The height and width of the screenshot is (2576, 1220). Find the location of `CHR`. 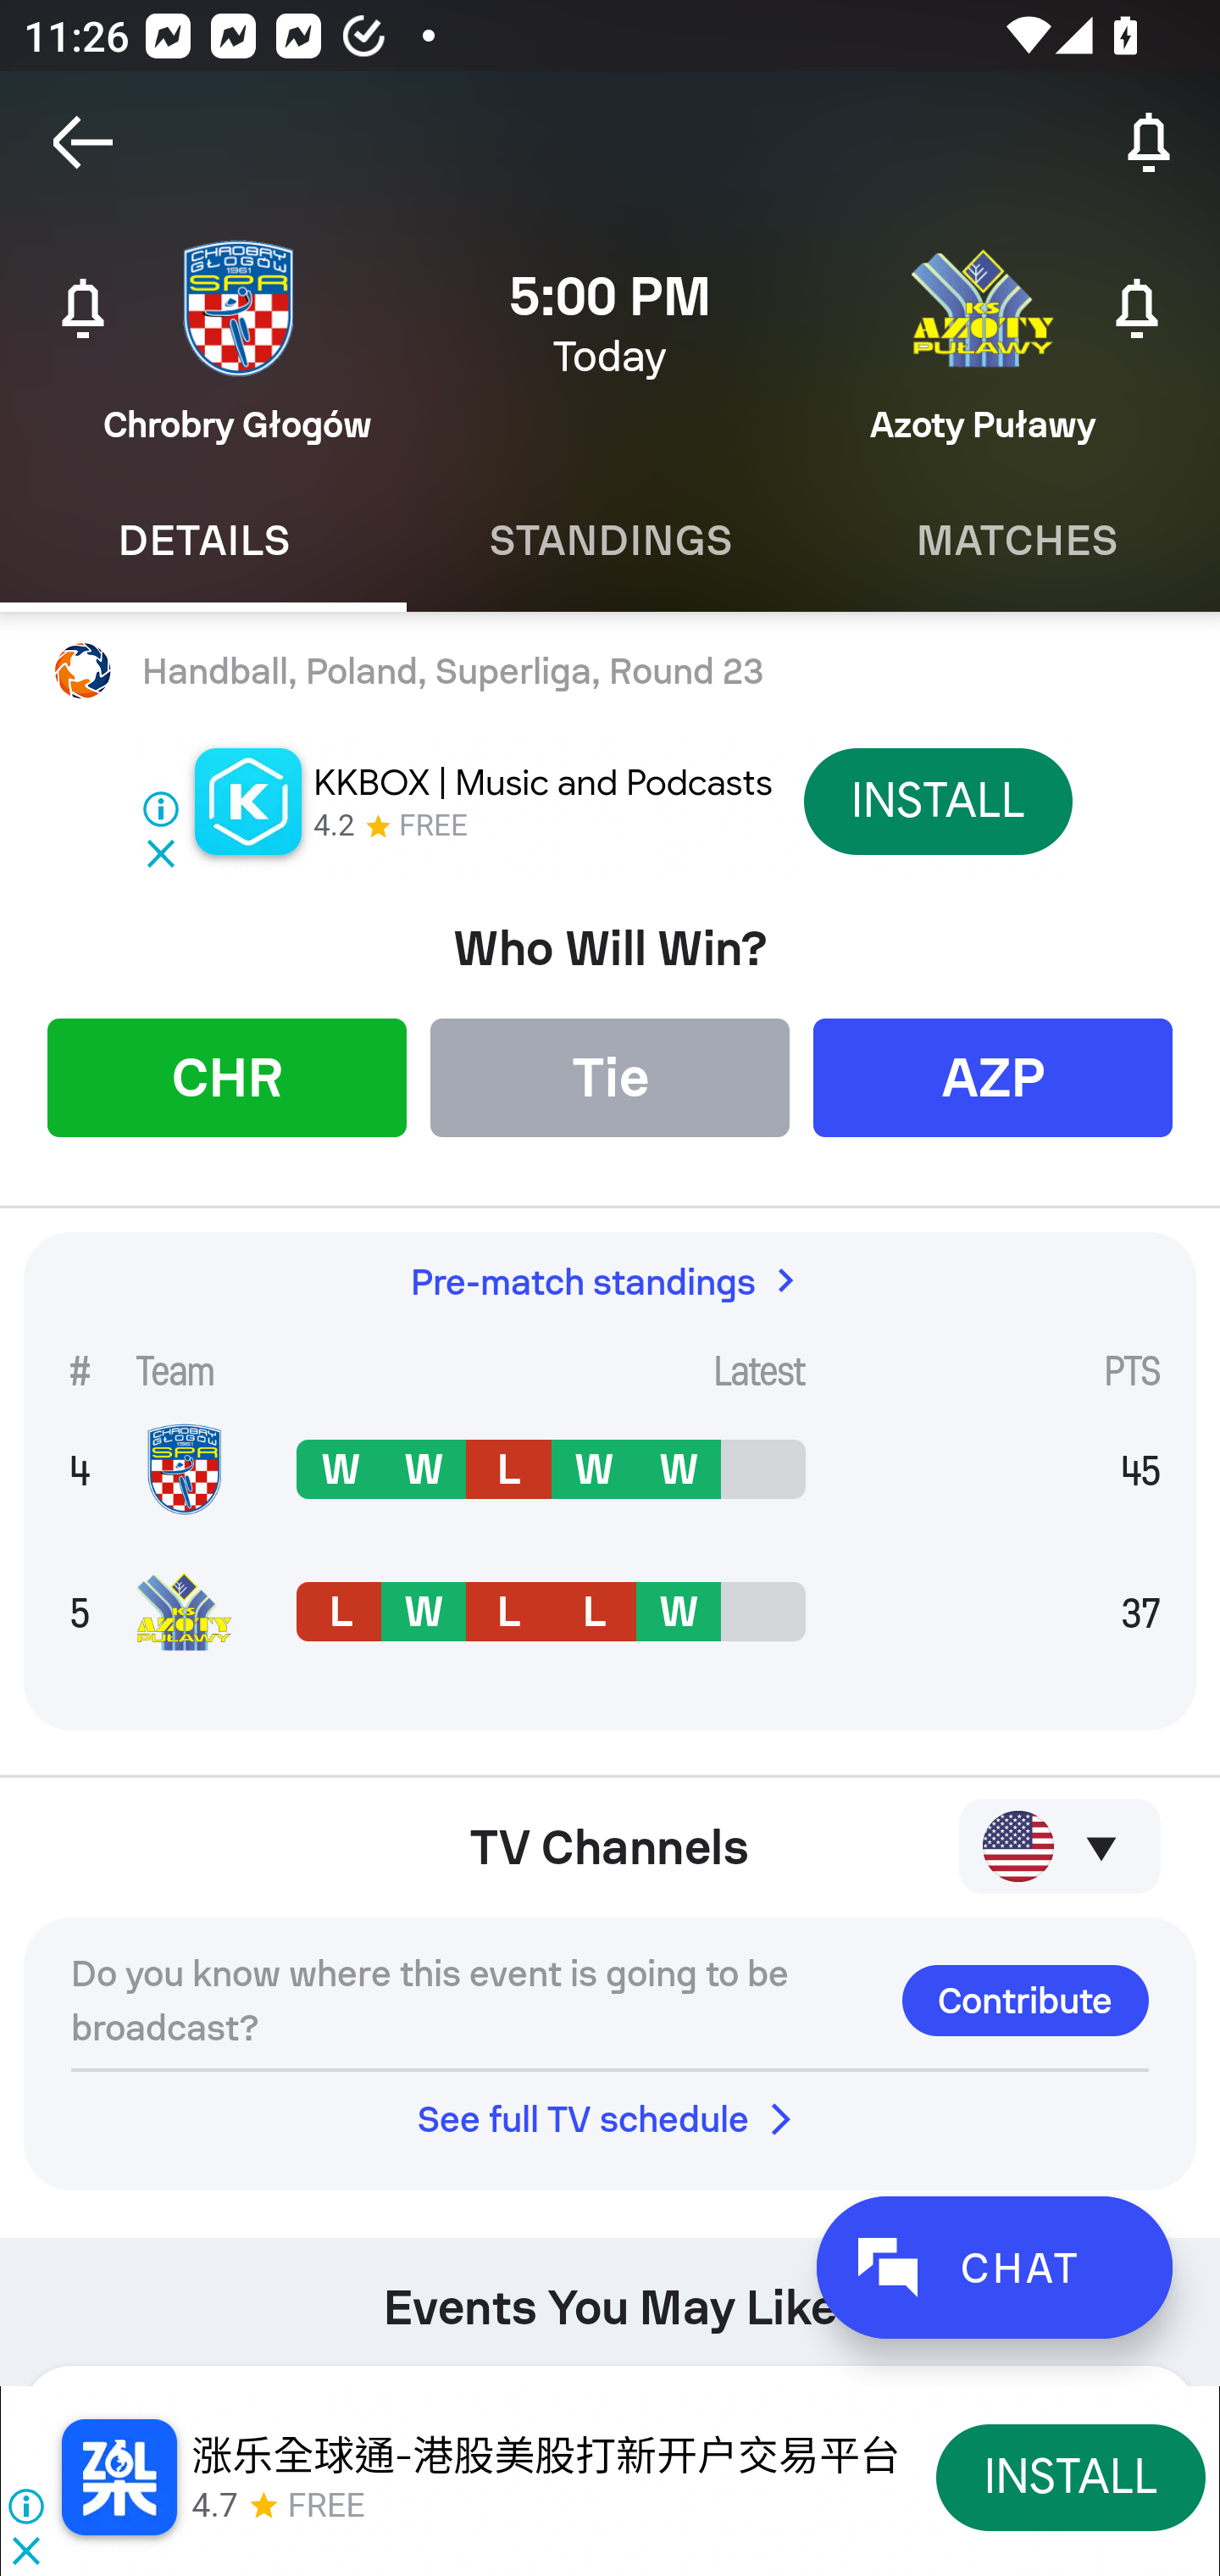

CHR is located at coordinates (227, 1076).